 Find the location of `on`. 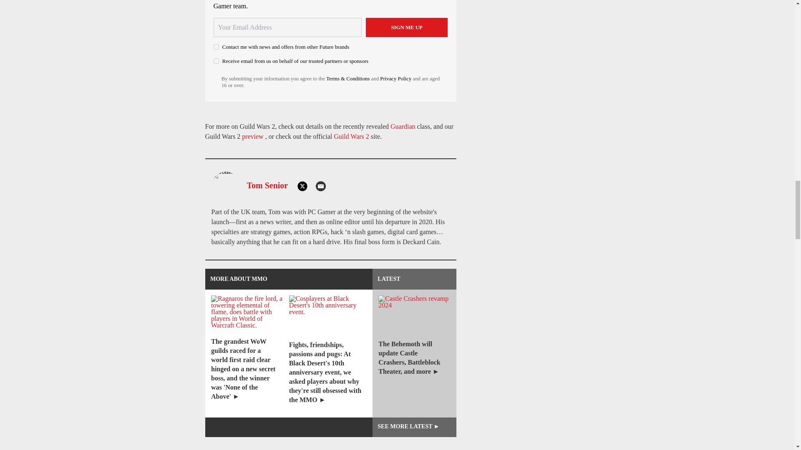

on is located at coordinates (216, 47).